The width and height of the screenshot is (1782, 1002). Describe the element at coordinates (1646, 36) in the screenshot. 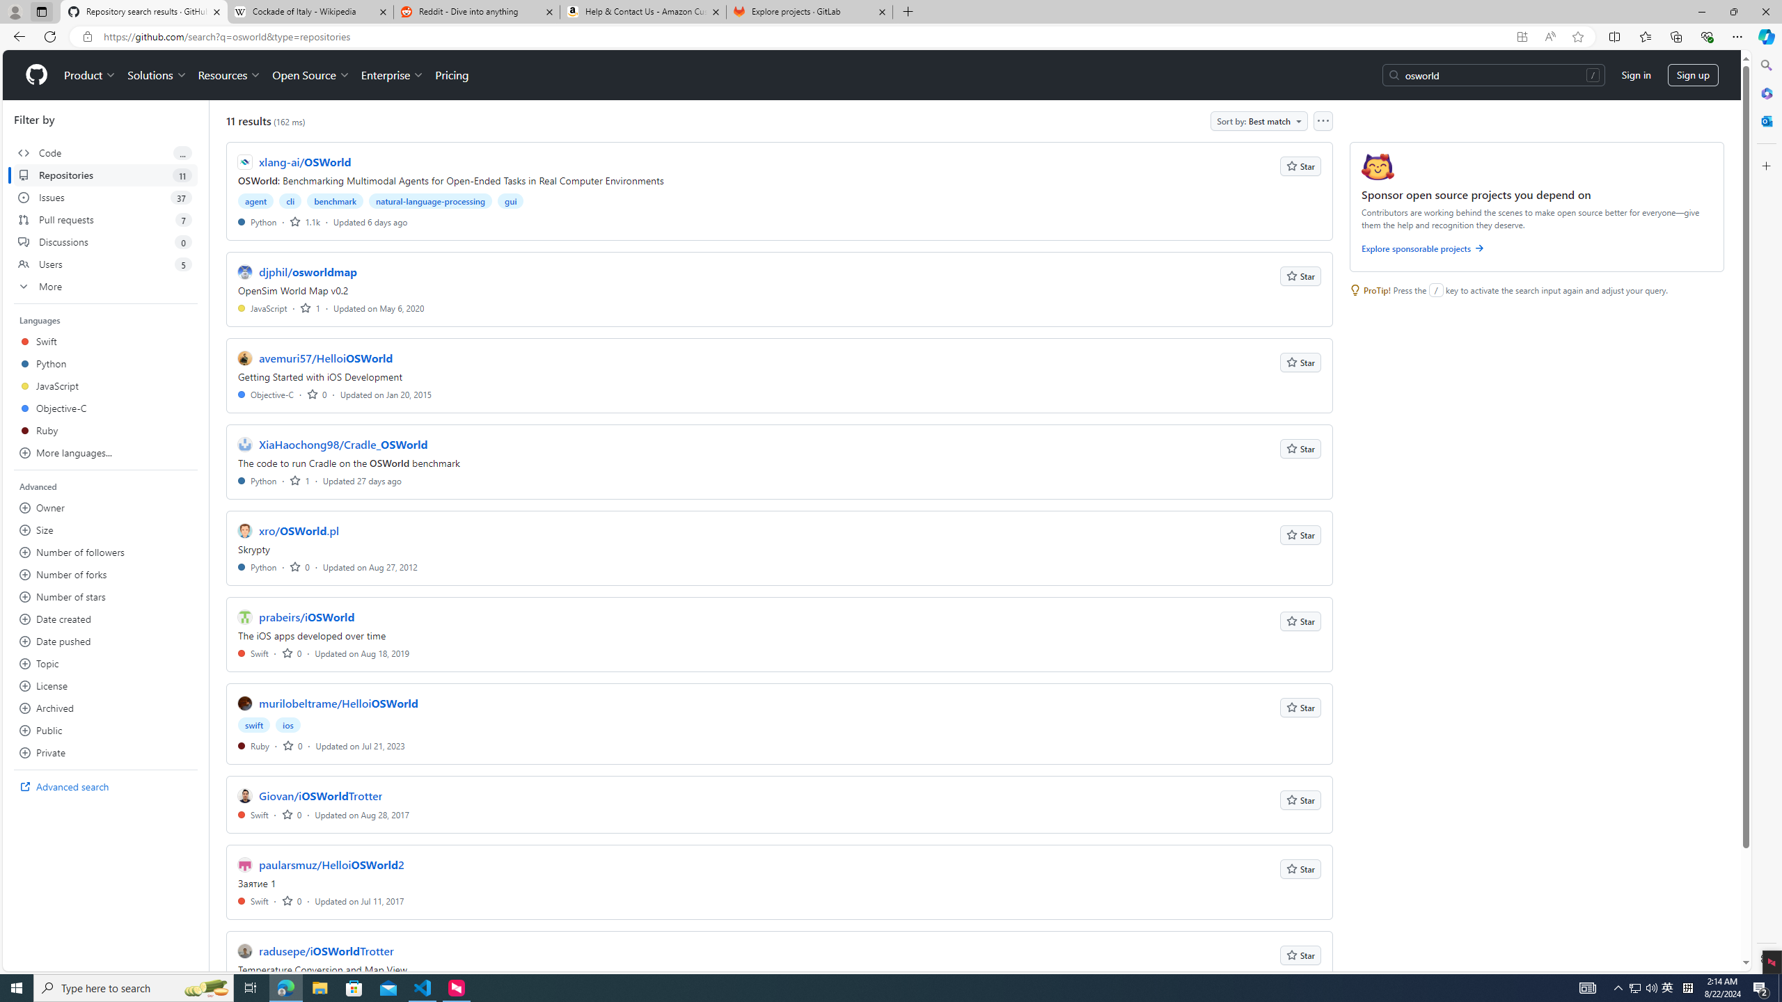

I see `Favorites` at that location.